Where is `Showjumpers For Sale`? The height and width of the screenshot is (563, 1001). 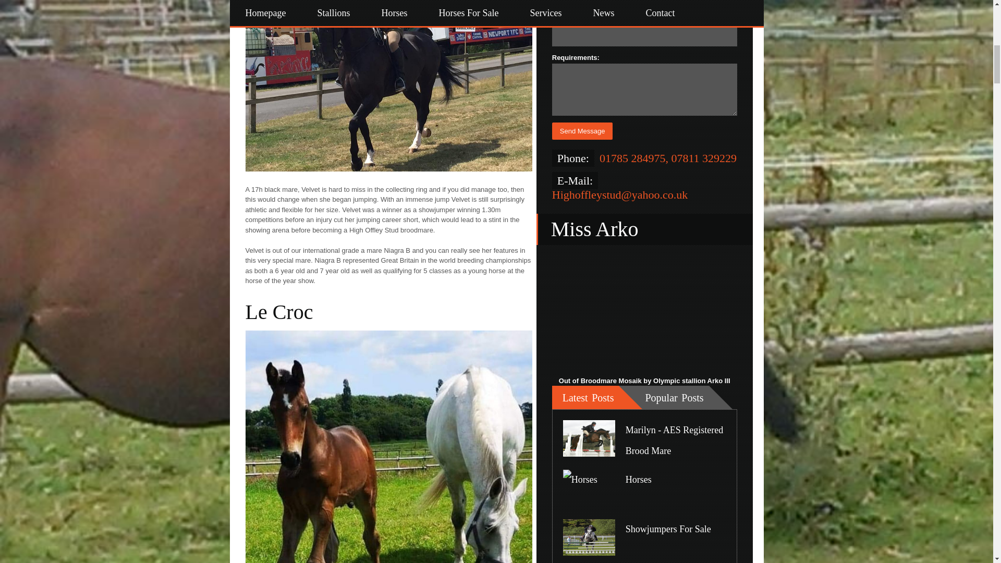
Showjumpers For Sale is located at coordinates (668, 529).